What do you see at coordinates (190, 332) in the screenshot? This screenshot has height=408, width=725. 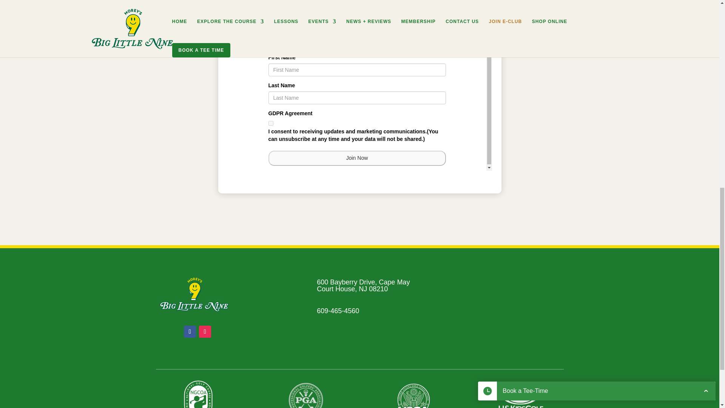 I see `Follow on Facebook` at bounding box center [190, 332].